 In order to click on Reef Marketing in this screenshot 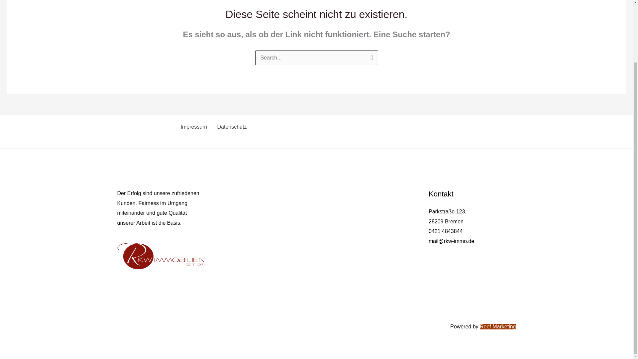, I will do `click(498, 326)`.